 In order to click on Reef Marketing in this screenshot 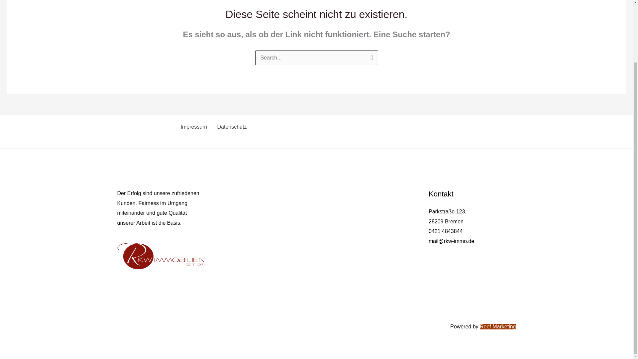, I will do `click(498, 326)`.